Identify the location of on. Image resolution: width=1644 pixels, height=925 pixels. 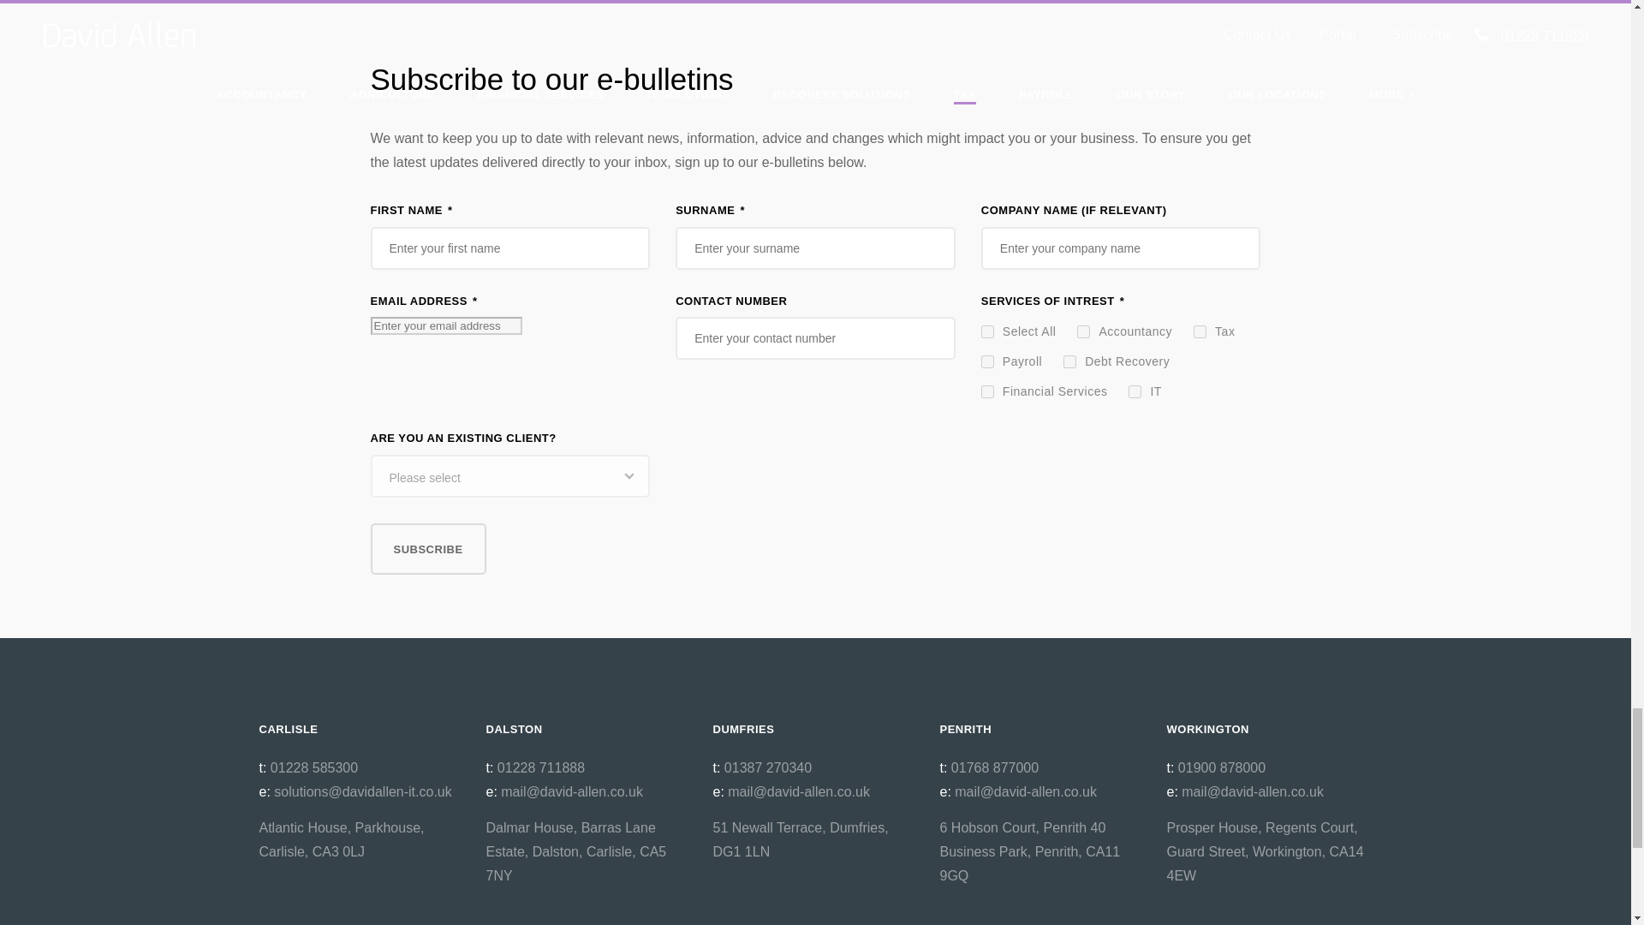
(988, 332).